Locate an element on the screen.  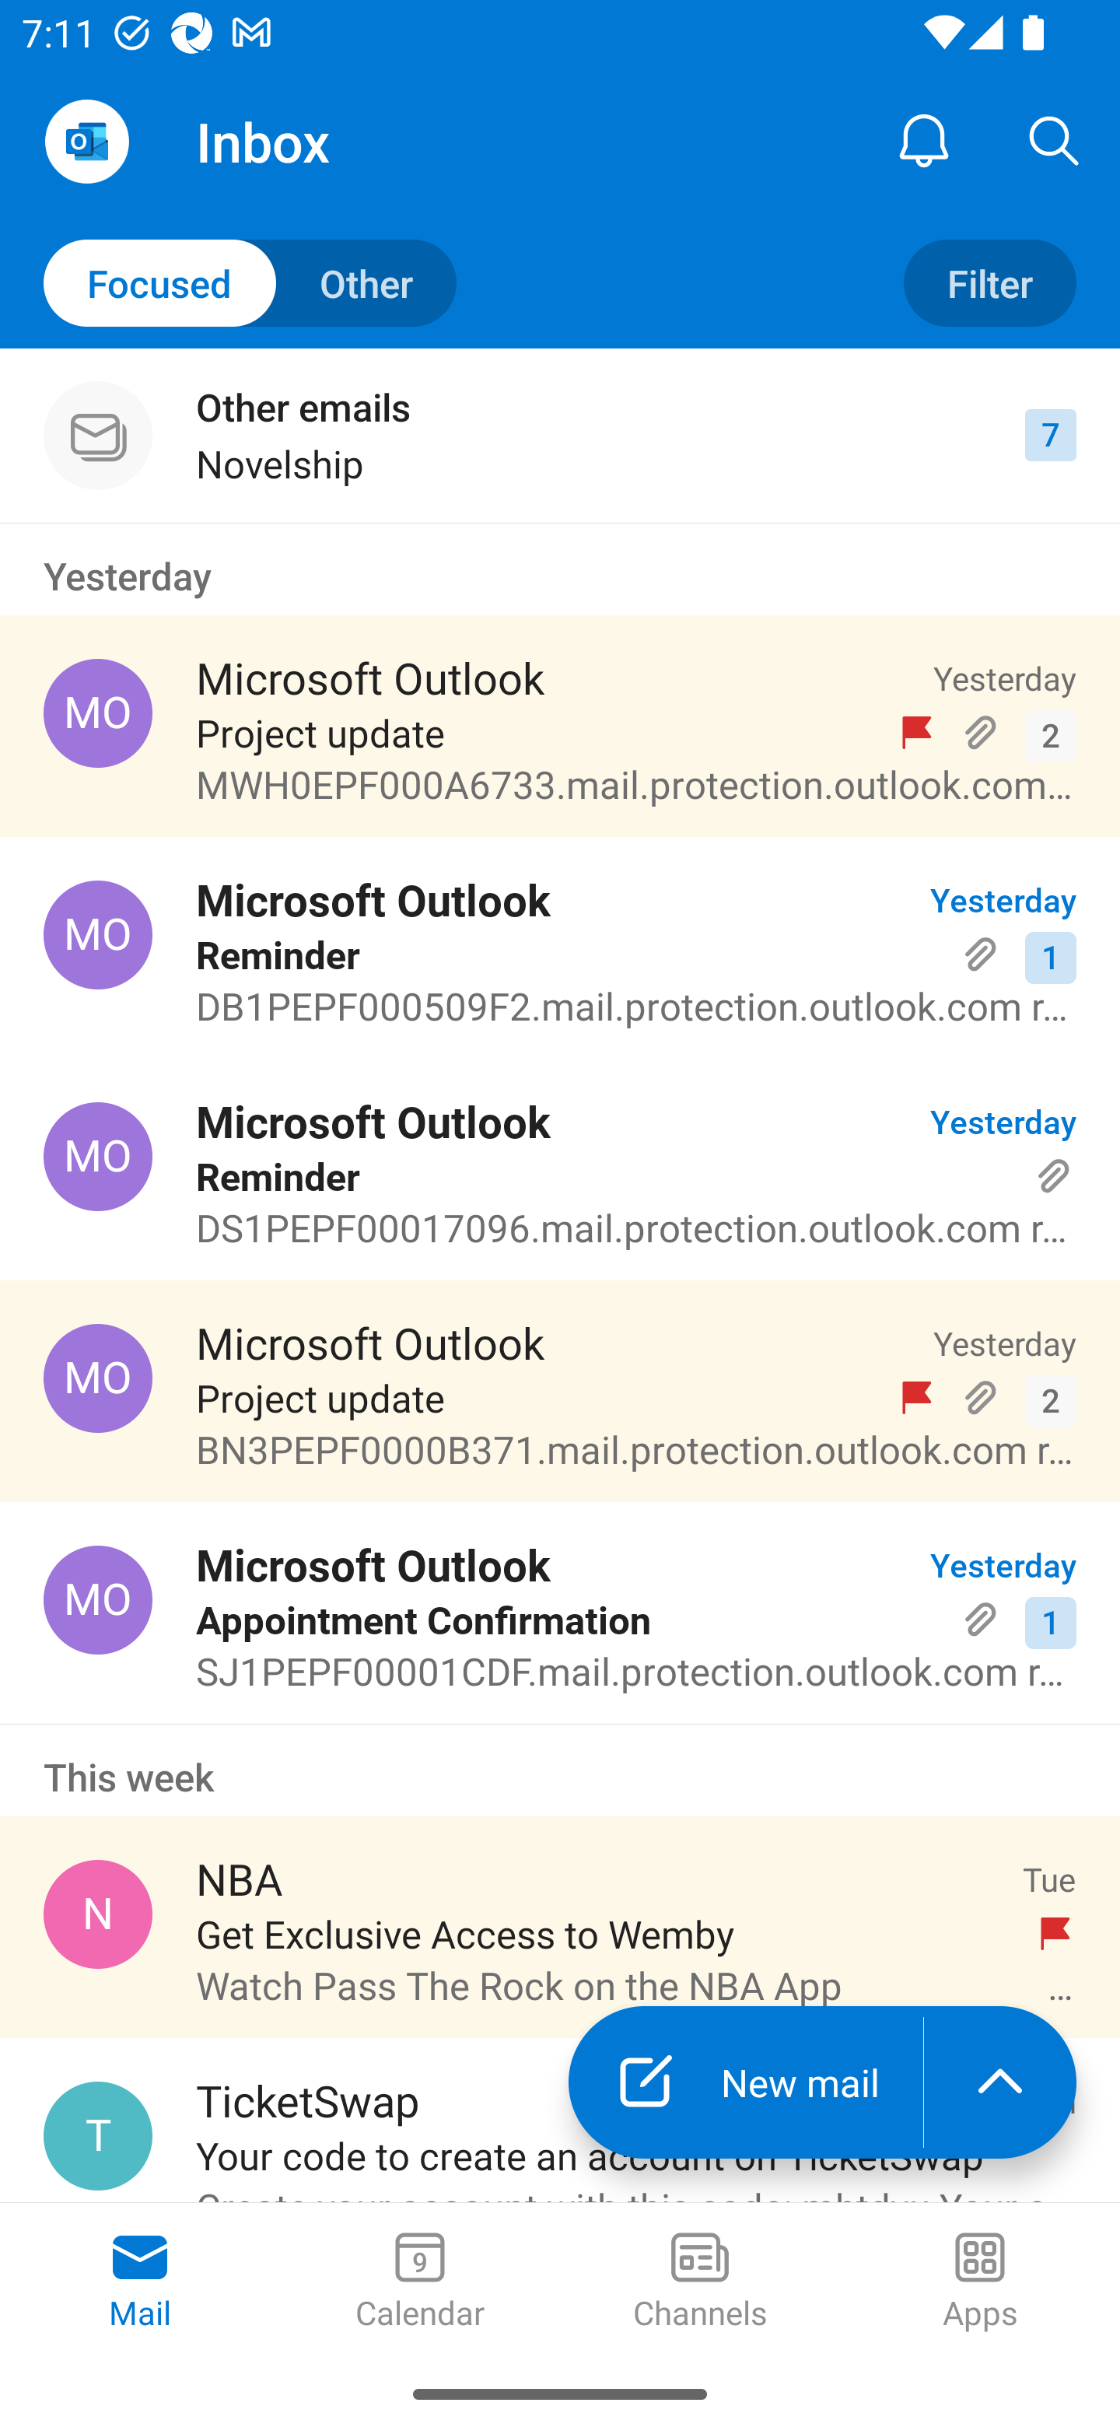
NBA, NBA@email.nba.com is located at coordinates (98, 1914).